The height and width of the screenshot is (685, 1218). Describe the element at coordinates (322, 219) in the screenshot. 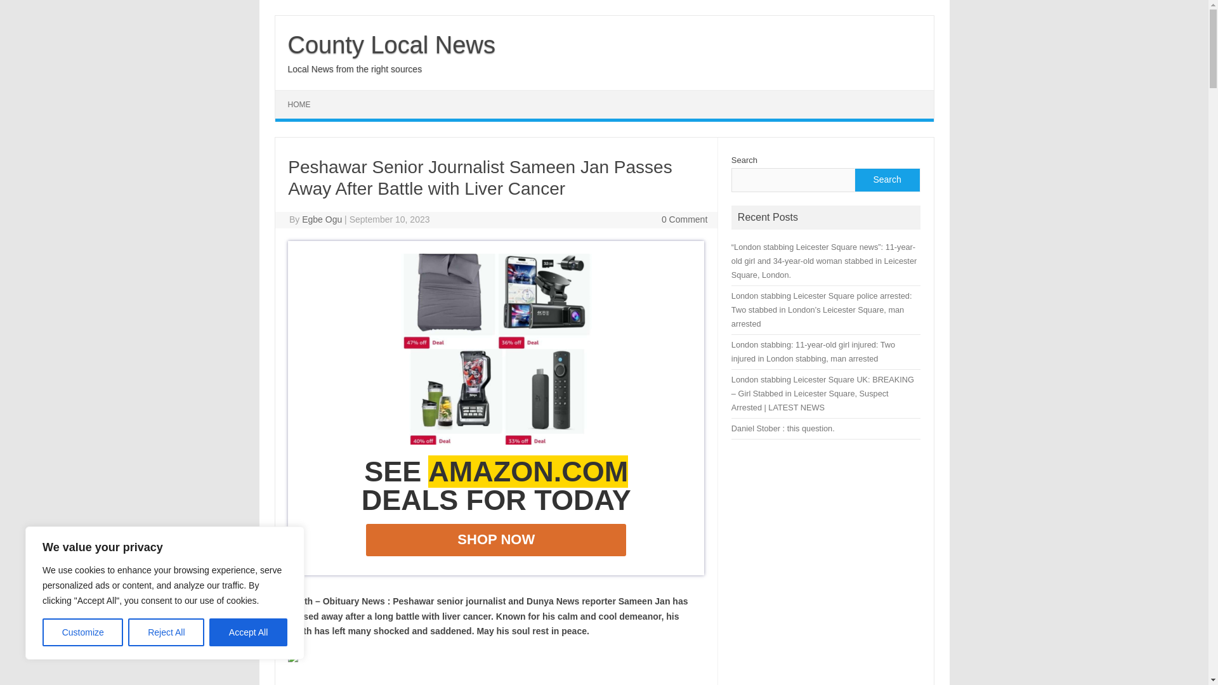

I see `Egbe Ogu` at that location.